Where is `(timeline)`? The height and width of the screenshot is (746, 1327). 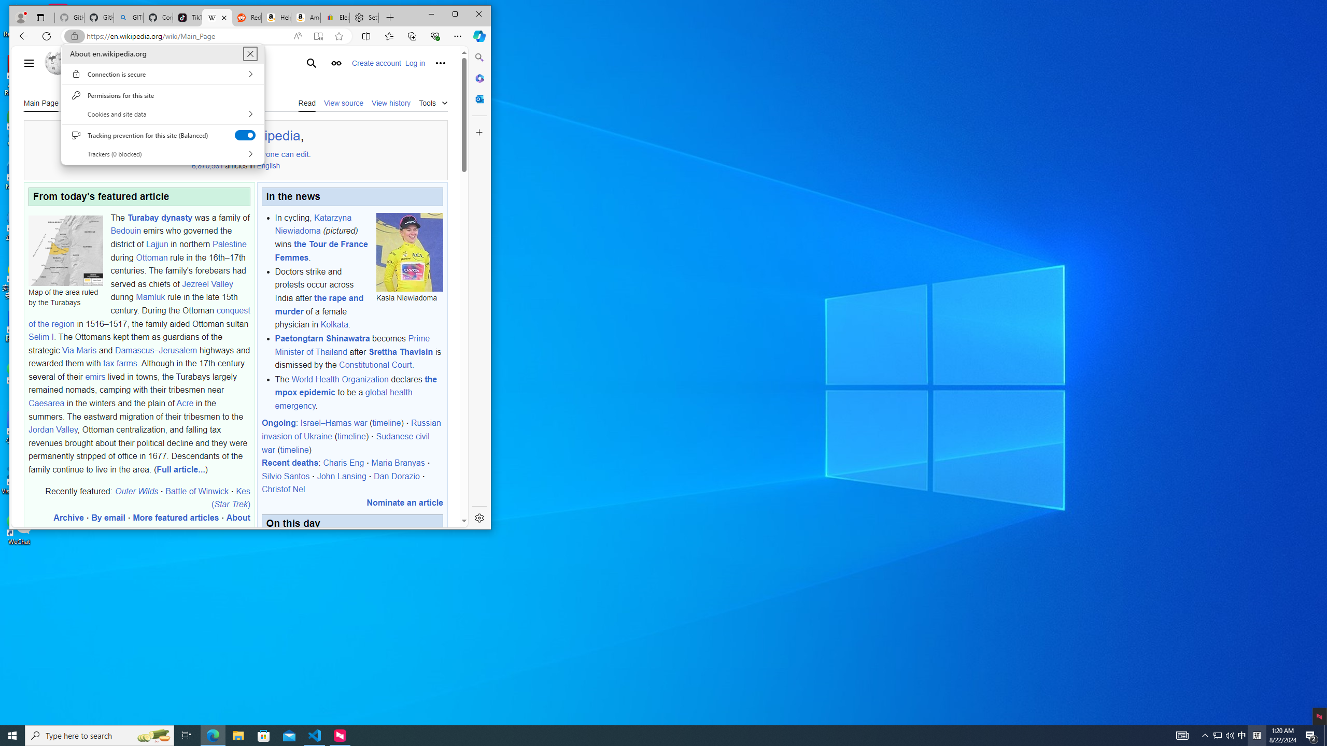 (timeline) is located at coordinates (294, 450).